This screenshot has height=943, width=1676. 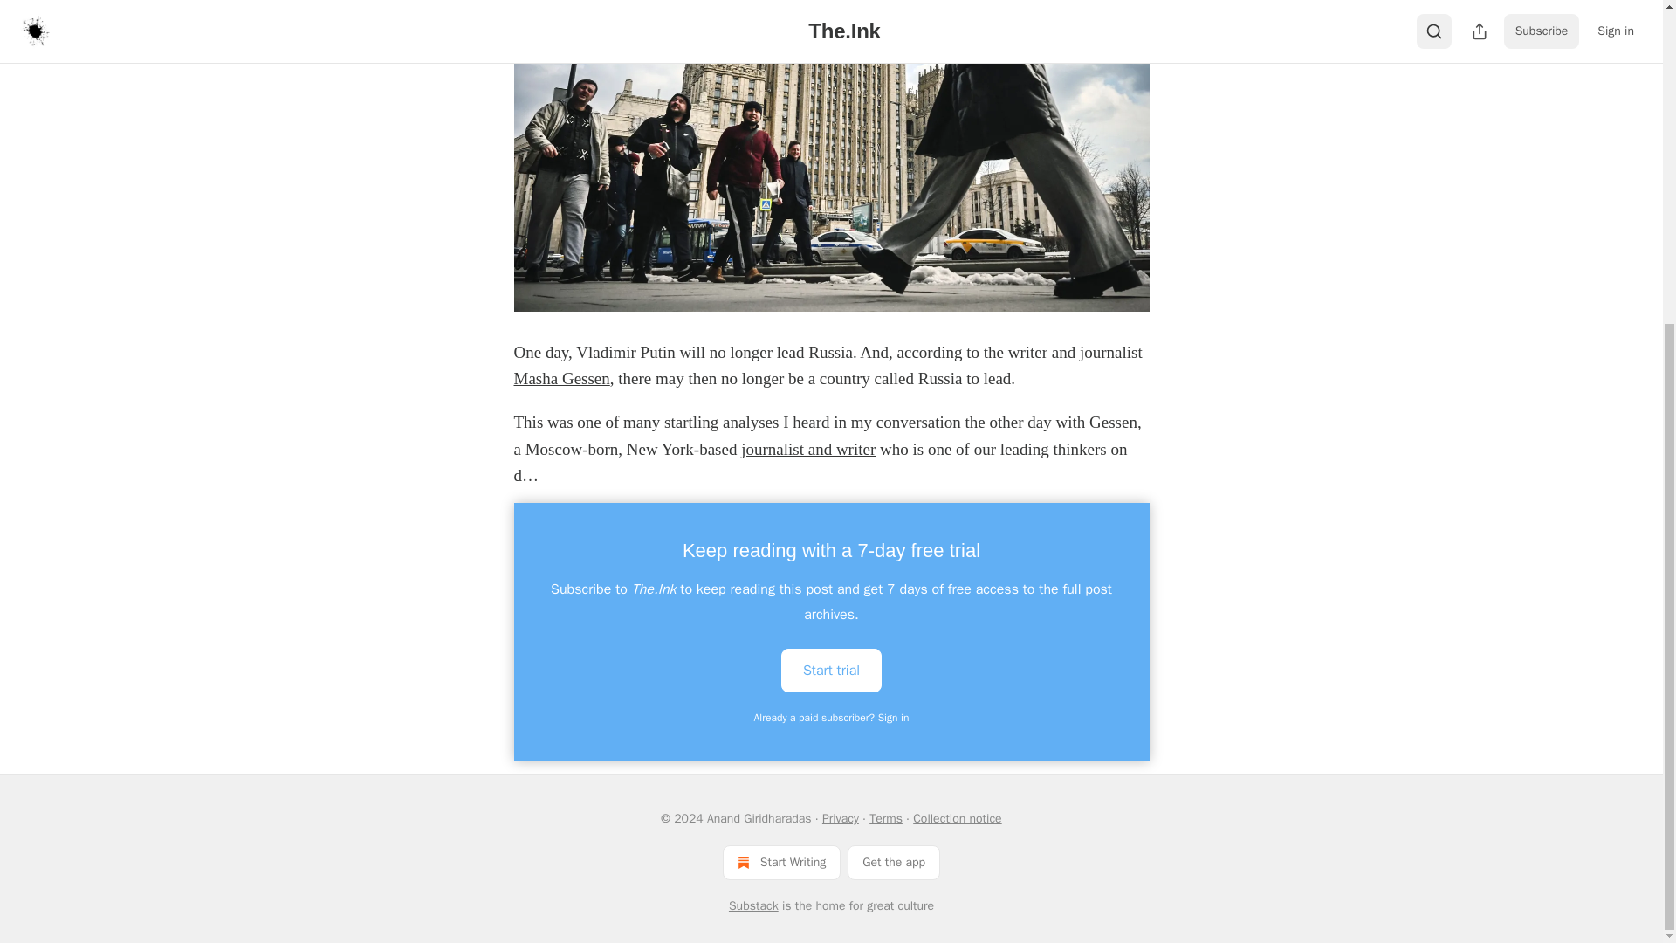 I want to click on journalist and writer, so click(x=807, y=449).